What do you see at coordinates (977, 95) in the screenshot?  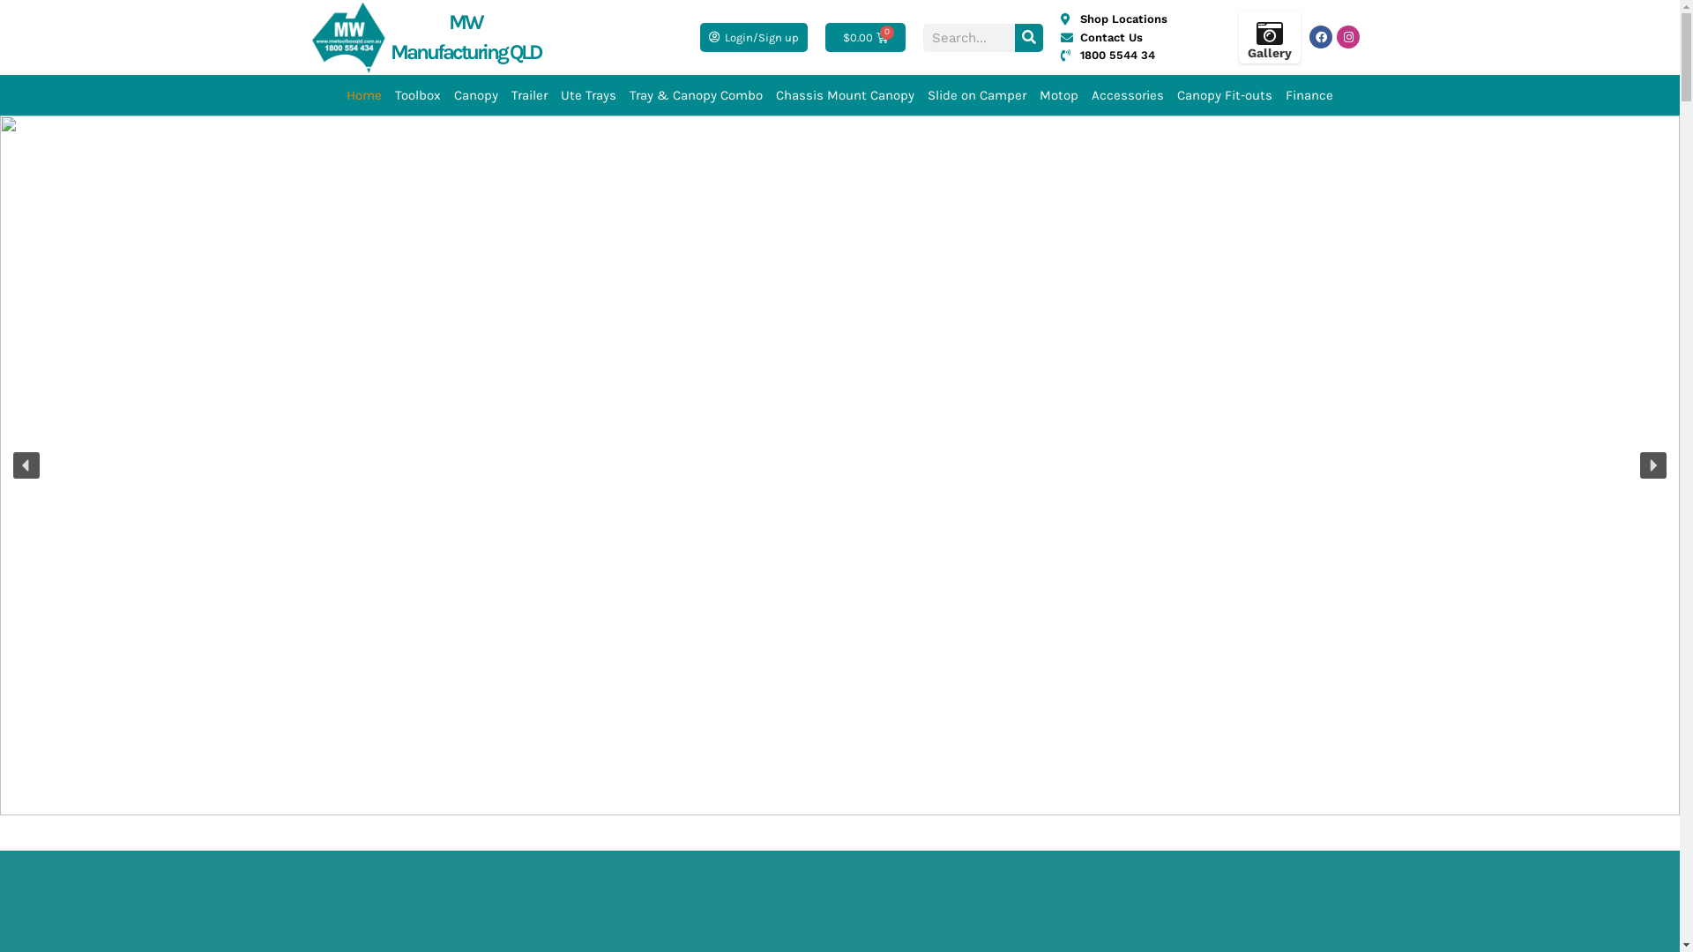 I see `Slide on Camper` at bounding box center [977, 95].